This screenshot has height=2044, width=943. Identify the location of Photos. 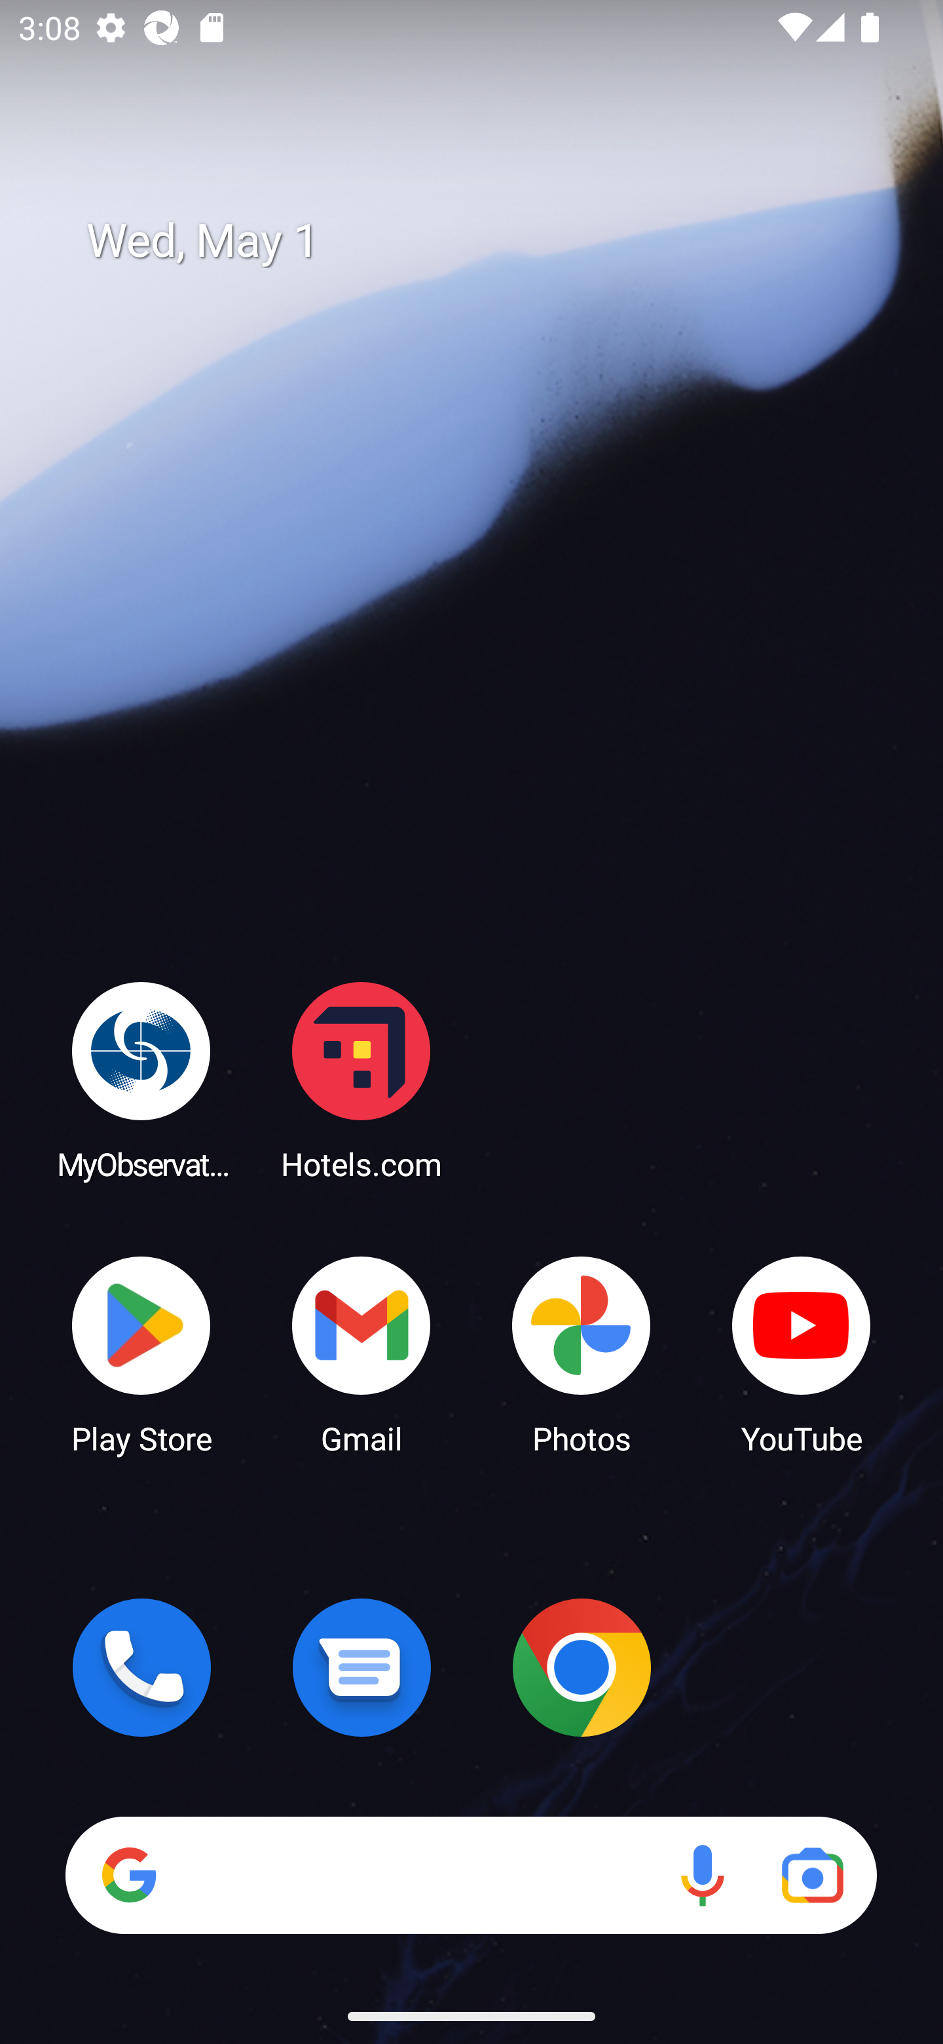
(582, 1353).